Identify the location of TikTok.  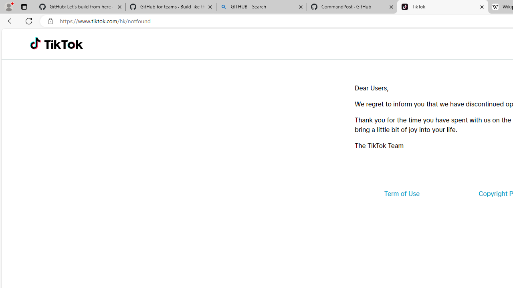
(63, 44).